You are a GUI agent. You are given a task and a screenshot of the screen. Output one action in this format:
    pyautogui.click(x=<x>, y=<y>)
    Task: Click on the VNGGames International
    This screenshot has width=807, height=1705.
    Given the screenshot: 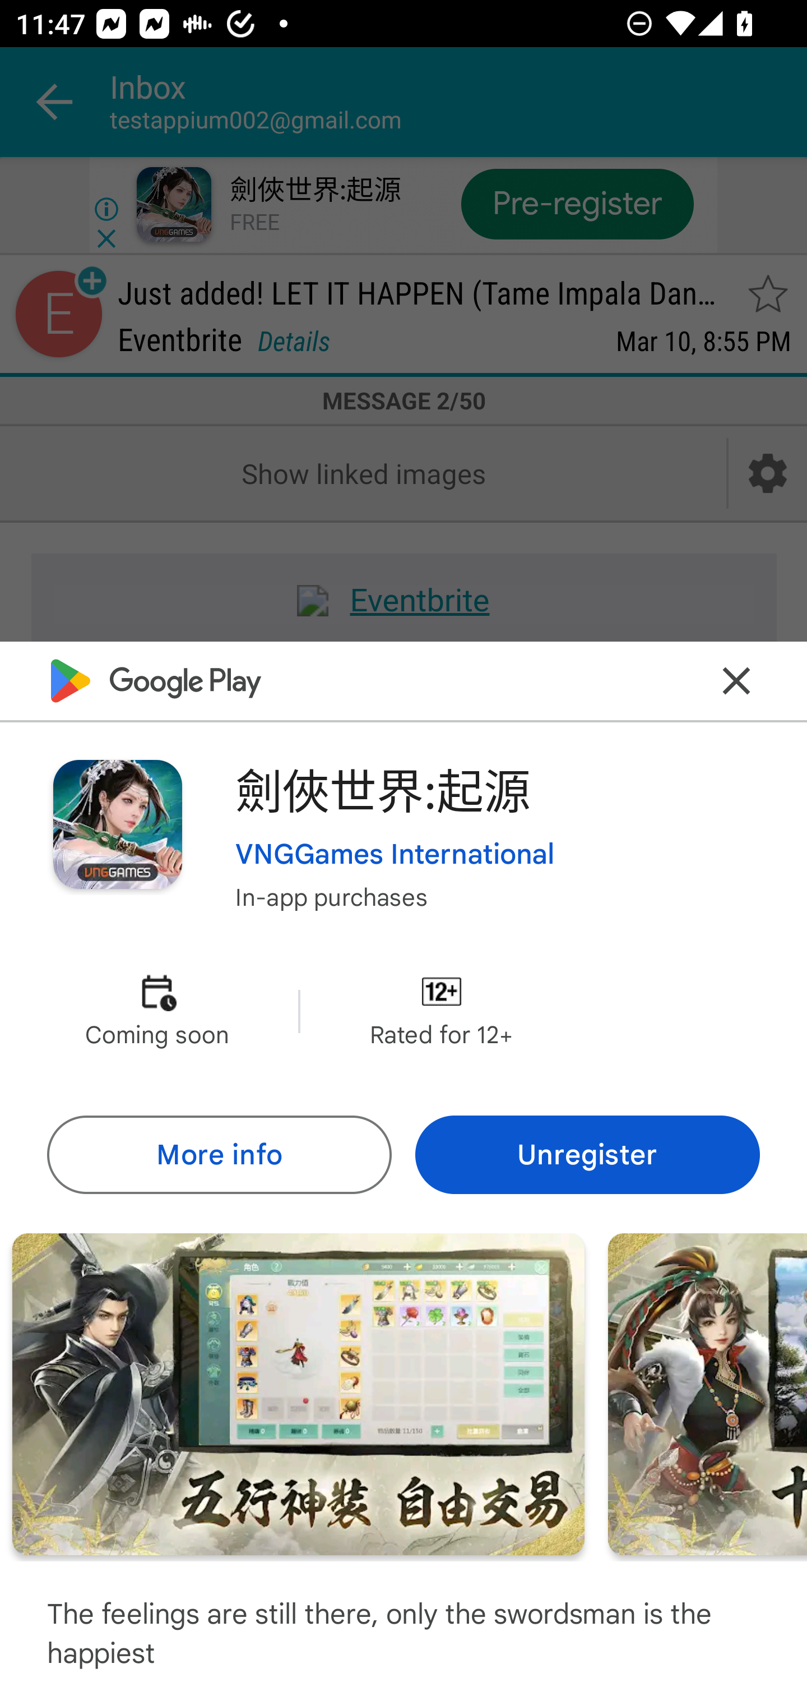 What is the action you would take?
    pyautogui.click(x=395, y=853)
    